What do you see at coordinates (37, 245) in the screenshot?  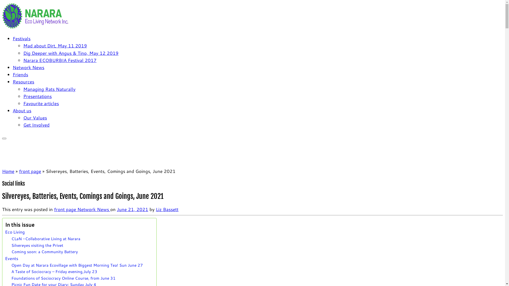 I see `Silvereyes visiting the Privet` at bounding box center [37, 245].